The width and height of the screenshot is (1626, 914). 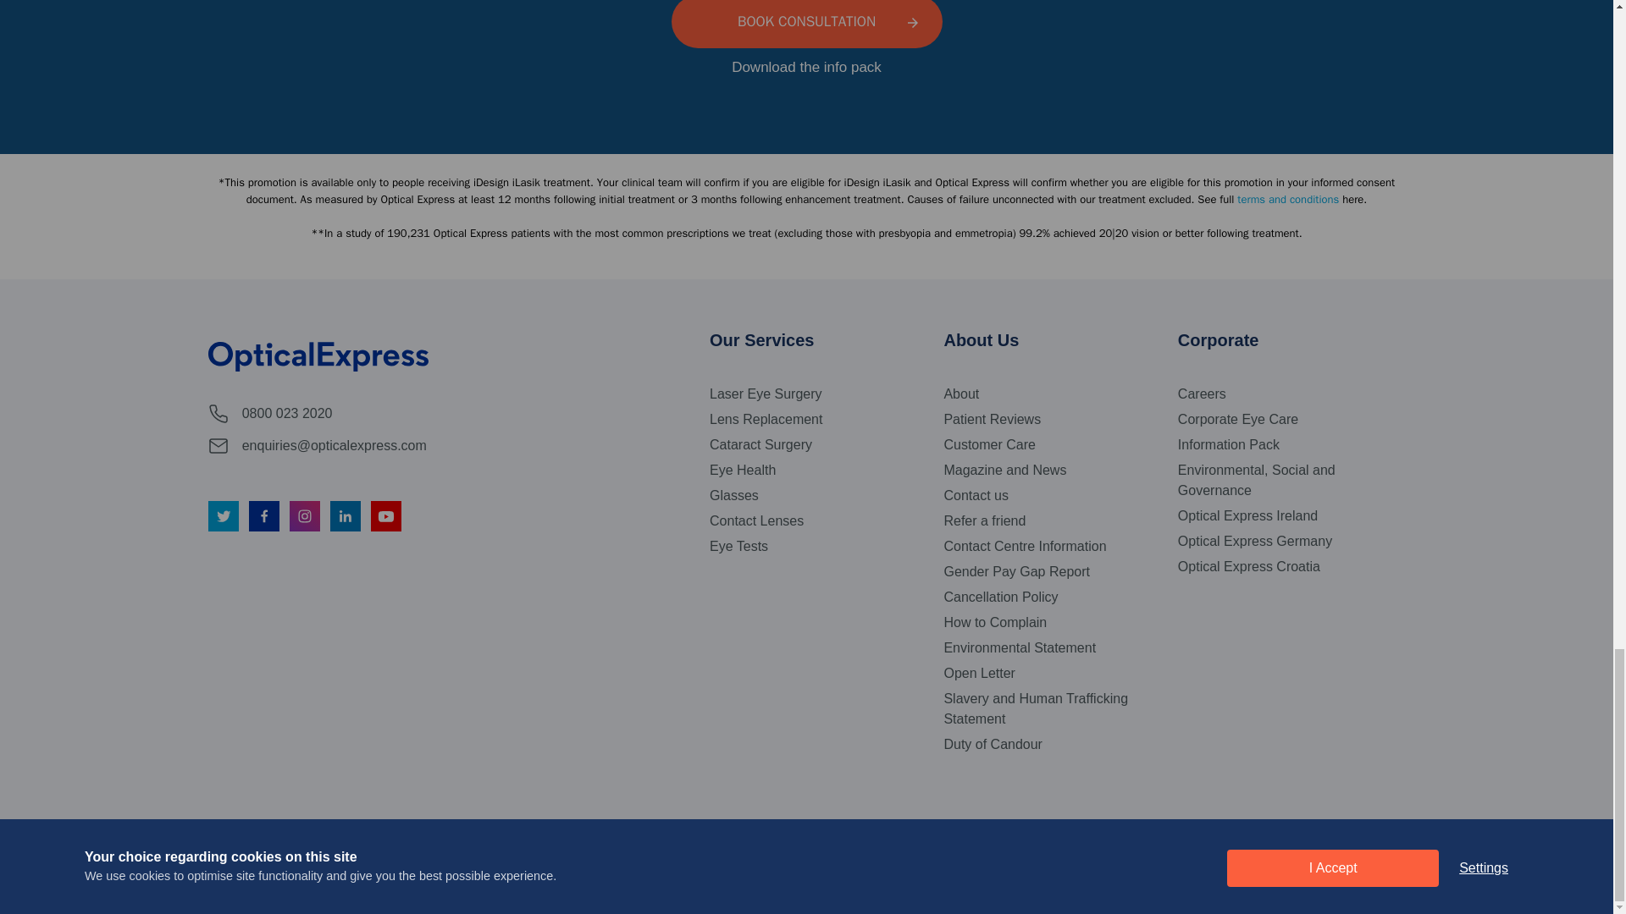 What do you see at coordinates (766, 419) in the screenshot?
I see `Lens Replacement` at bounding box center [766, 419].